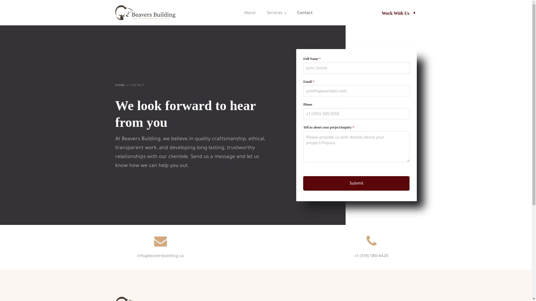 The height and width of the screenshot is (301, 536). I want to click on Contact, so click(305, 13).